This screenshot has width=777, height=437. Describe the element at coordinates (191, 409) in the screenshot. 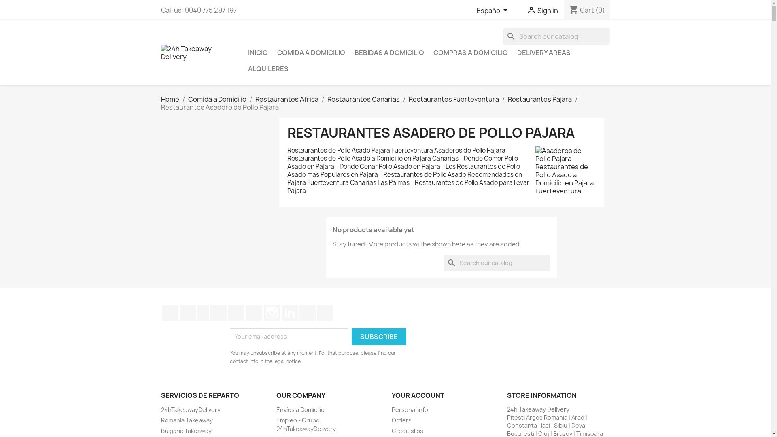

I see `24hTakeawayDelivery` at that location.